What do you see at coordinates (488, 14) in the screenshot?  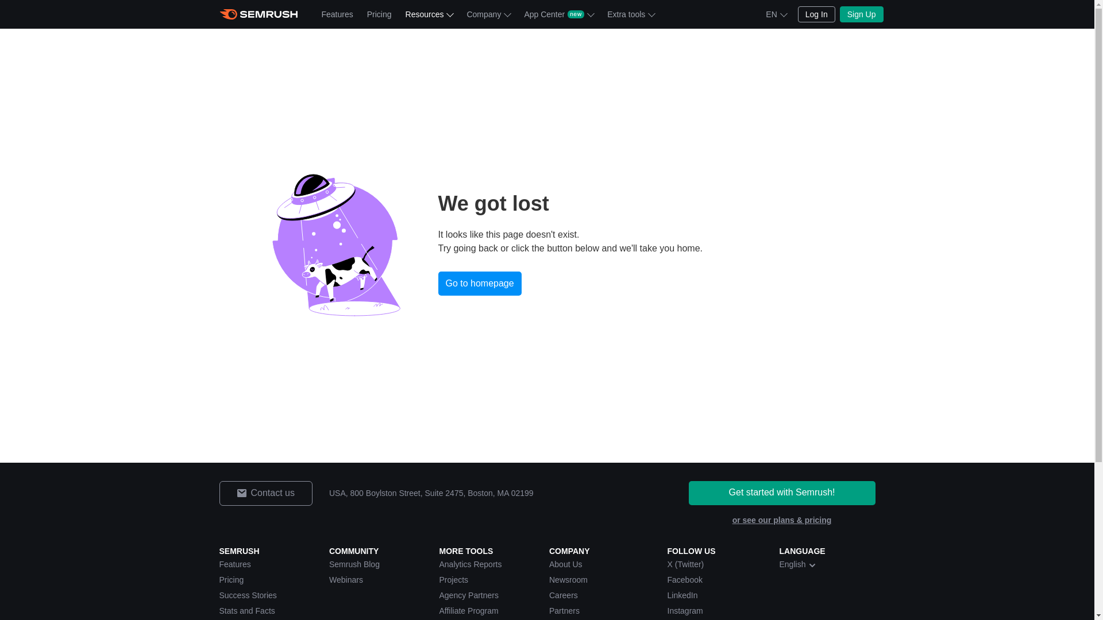 I see `Company` at bounding box center [488, 14].